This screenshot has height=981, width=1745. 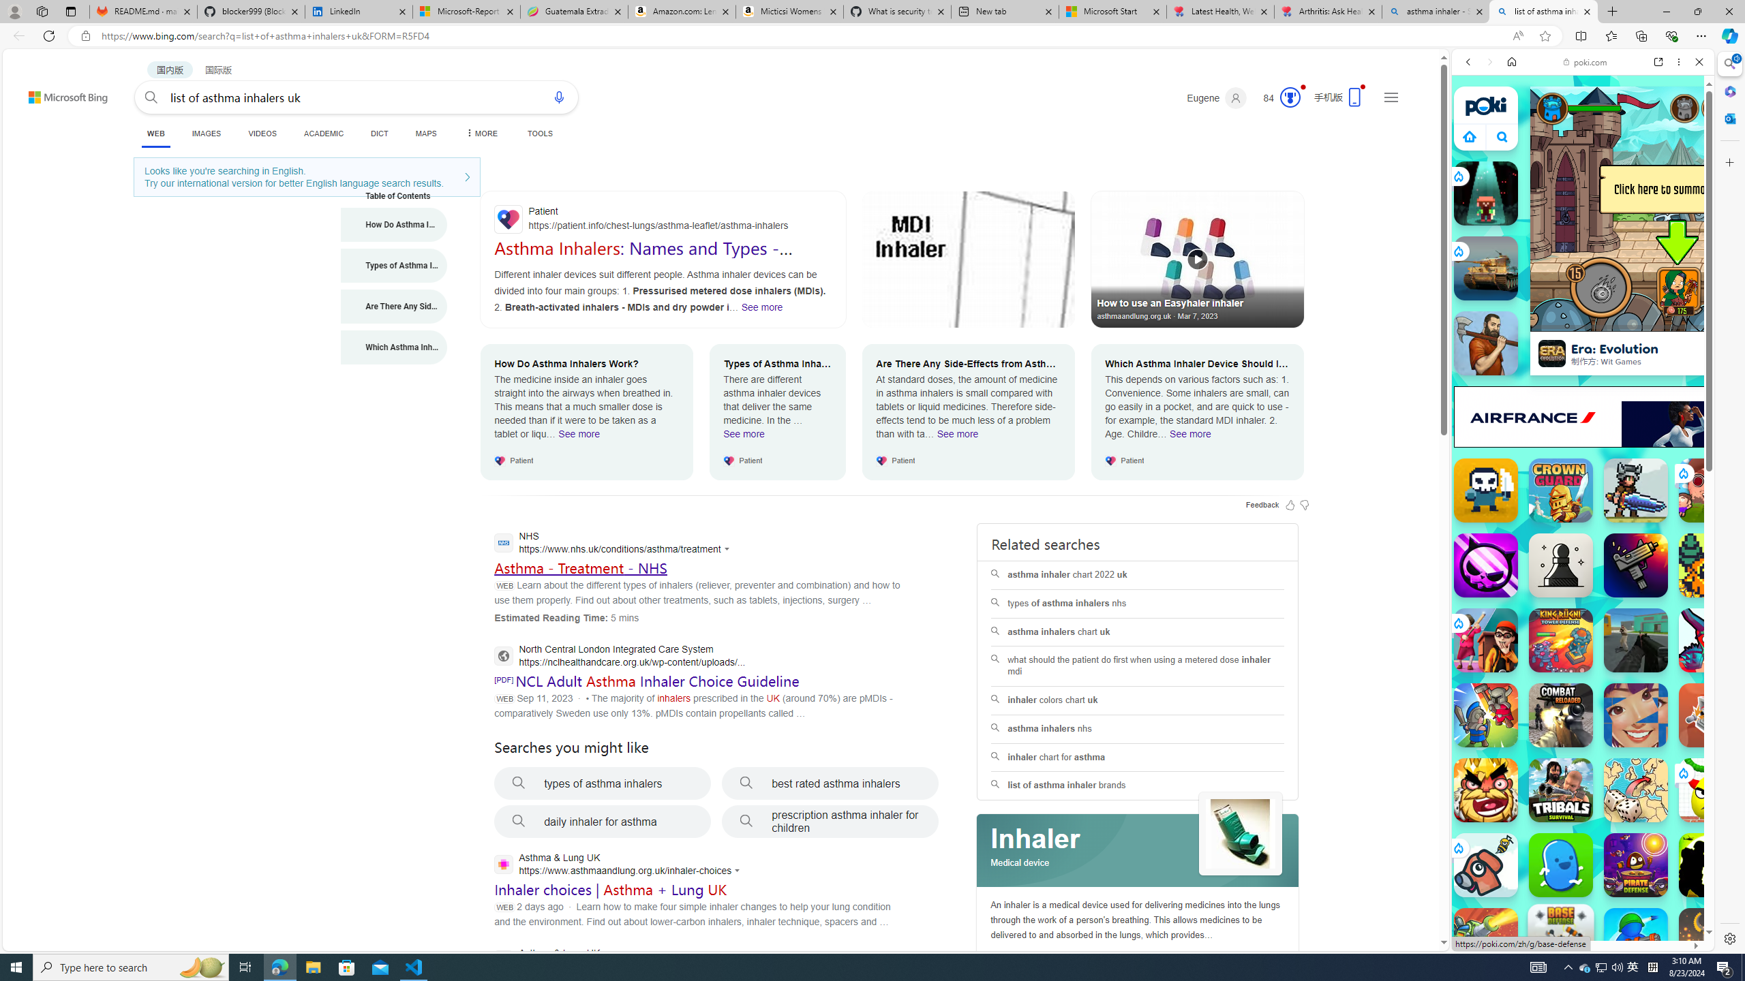 I want to click on Draw To Smash: Logic Puzzle Draw To Smash: Logic Puzzle, so click(x=1711, y=790).